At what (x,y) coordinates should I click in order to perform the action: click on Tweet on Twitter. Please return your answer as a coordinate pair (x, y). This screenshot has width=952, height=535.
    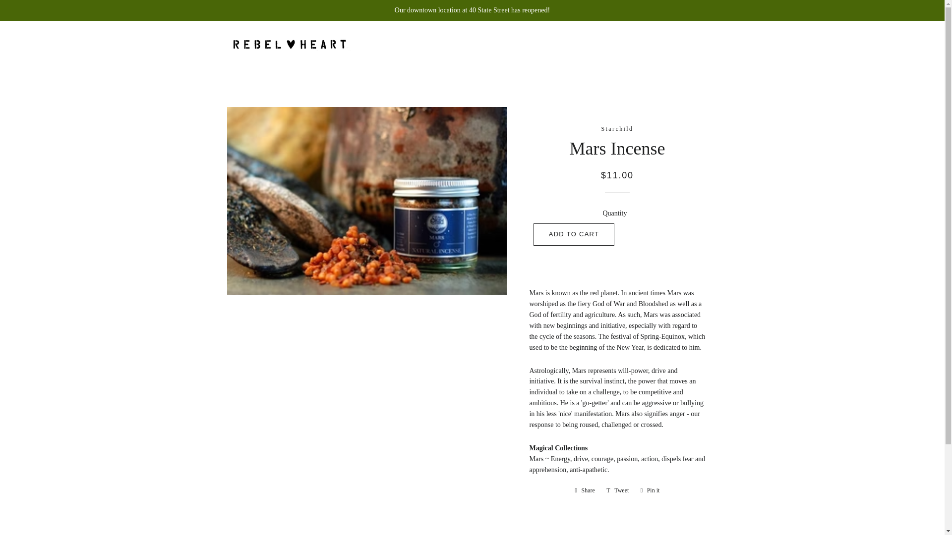
    Looking at the image, I should click on (618, 490).